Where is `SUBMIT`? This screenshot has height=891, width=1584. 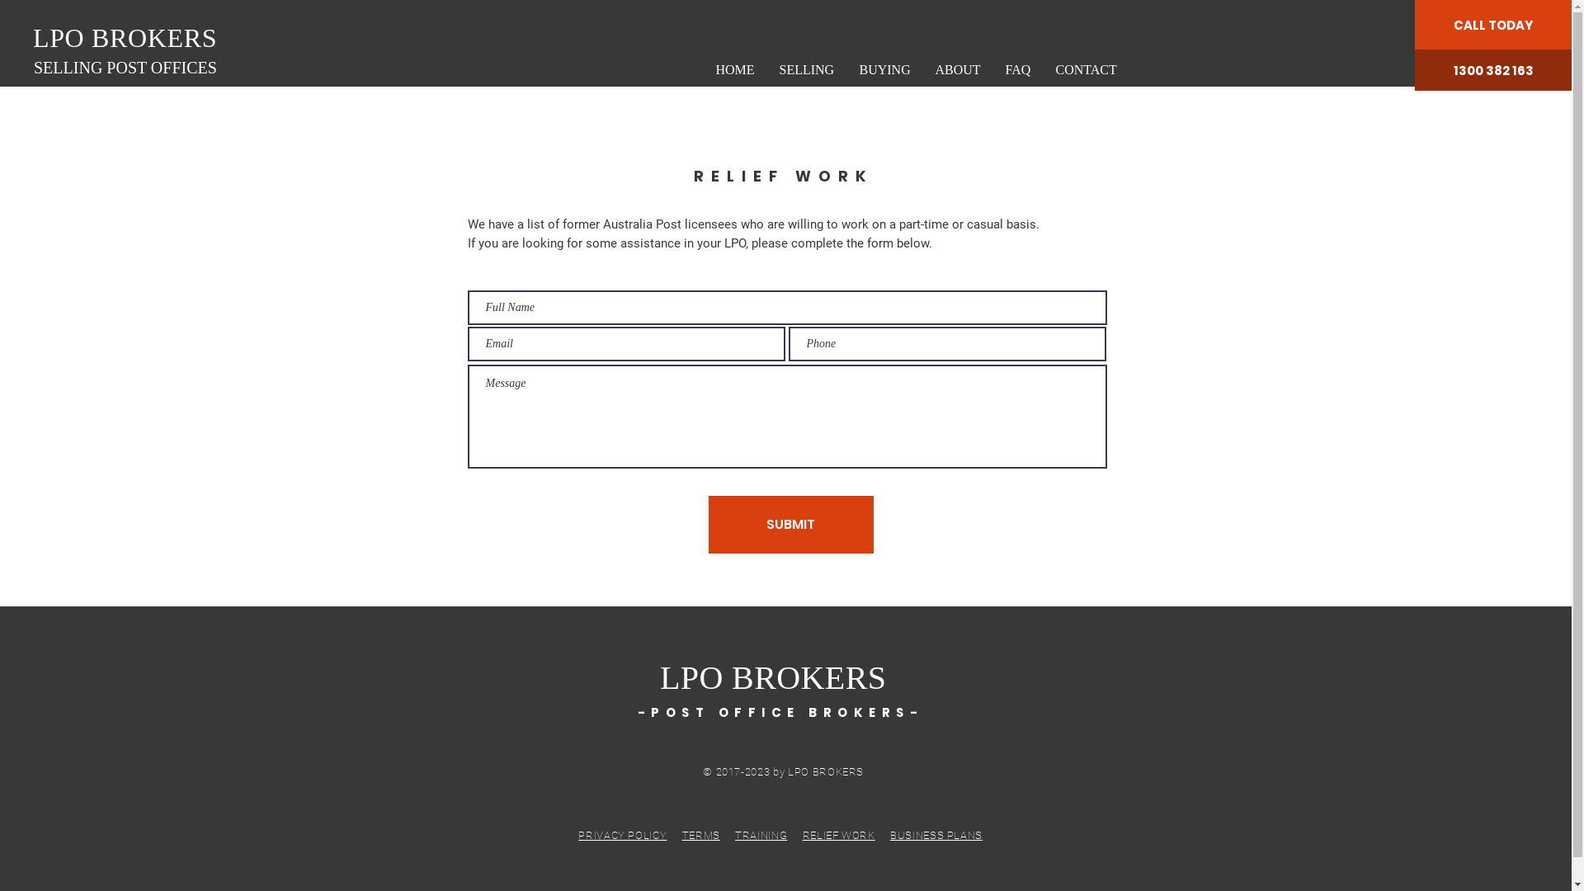 SUBMIT is located at coordinates (790, 525).